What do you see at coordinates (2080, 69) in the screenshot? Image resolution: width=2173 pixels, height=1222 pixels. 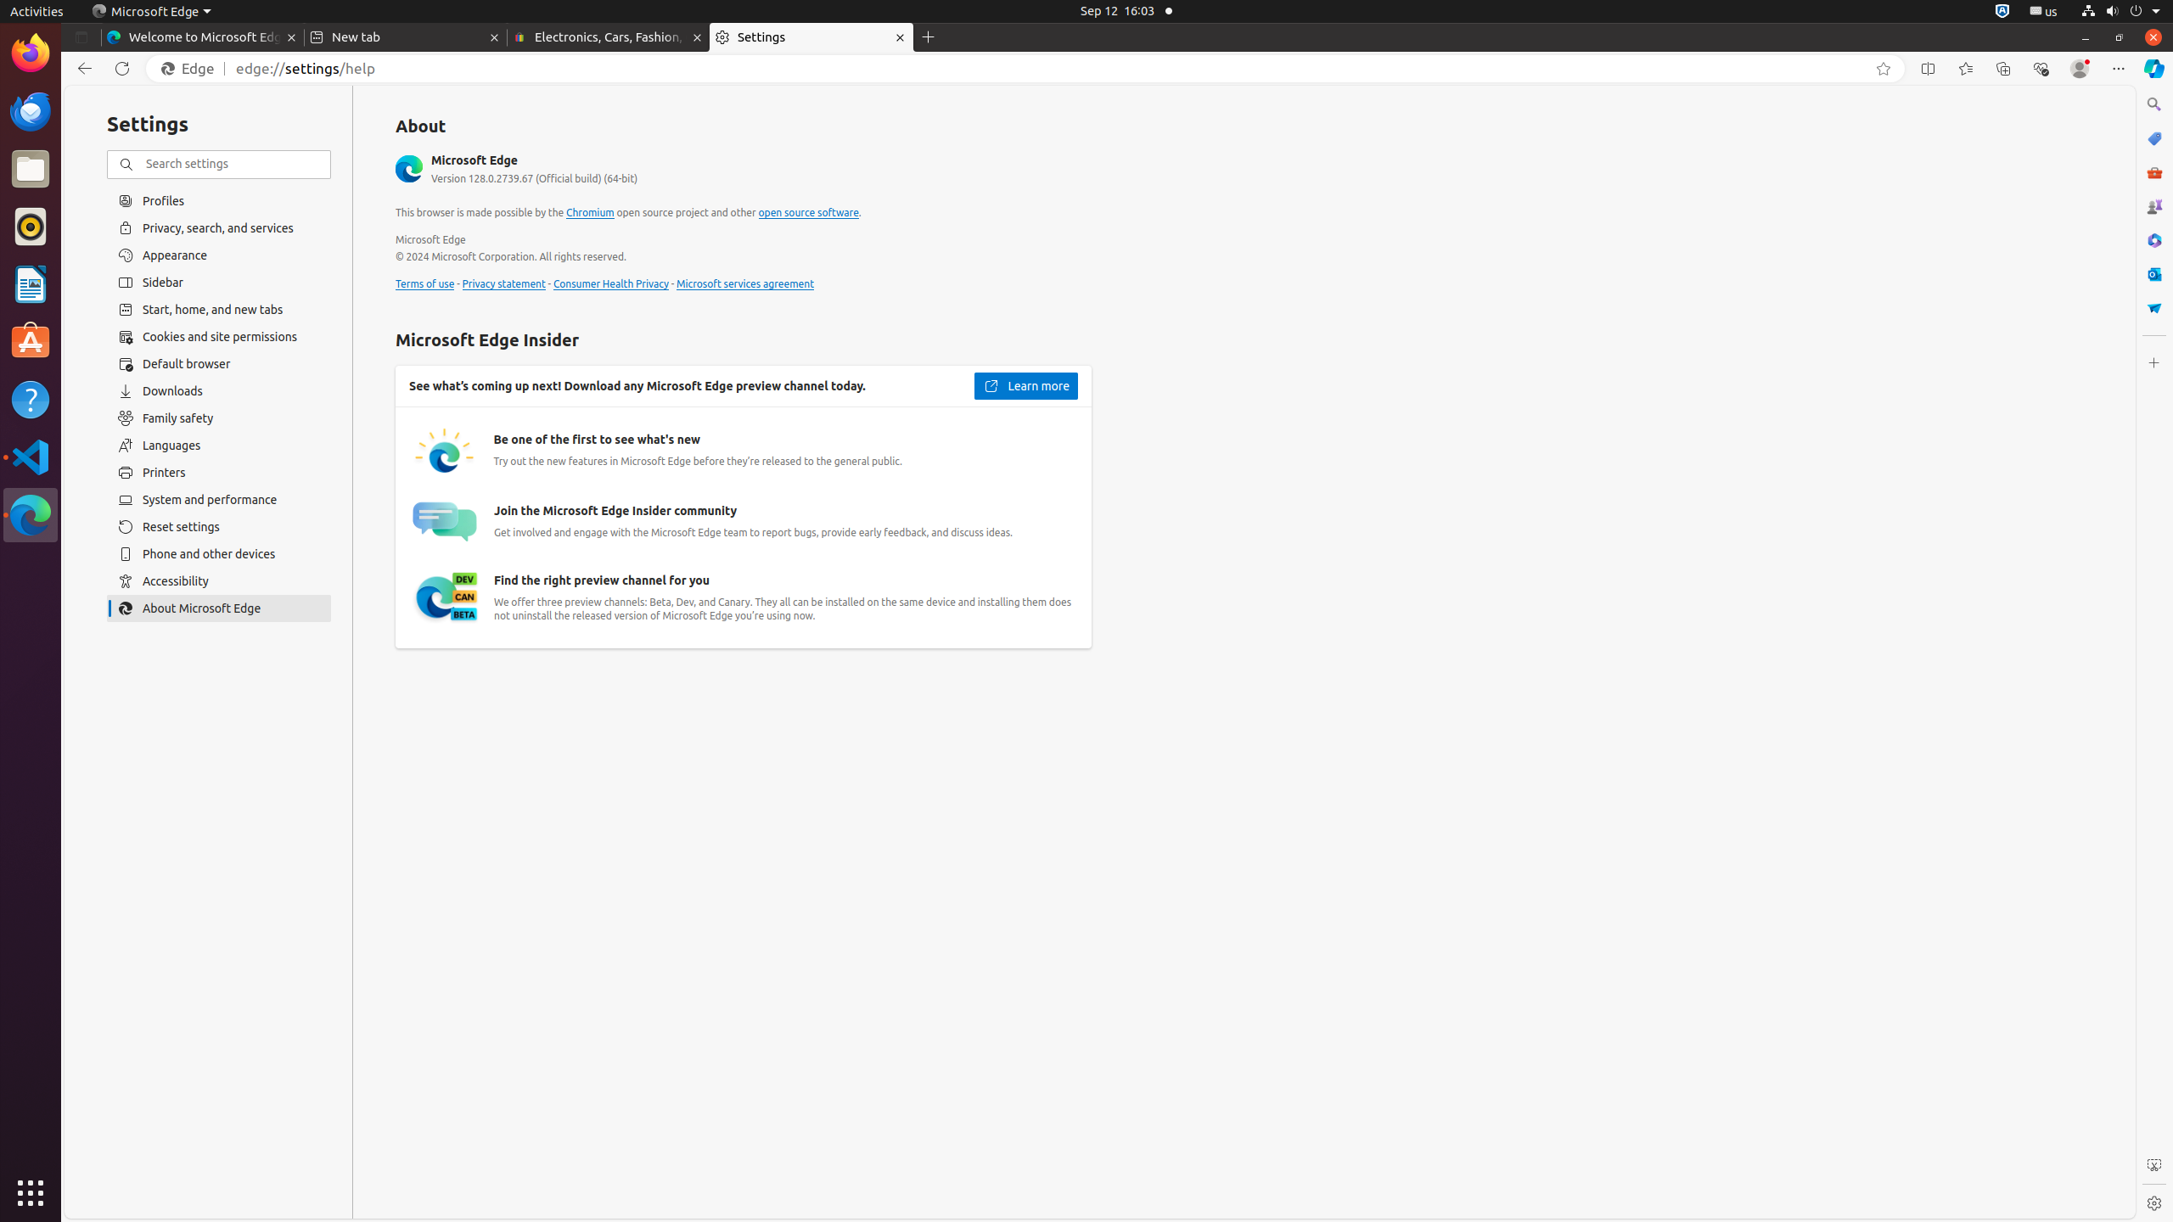 I see `Profile 1 Profile, Please sign in` at bounding box center [2080, 69].